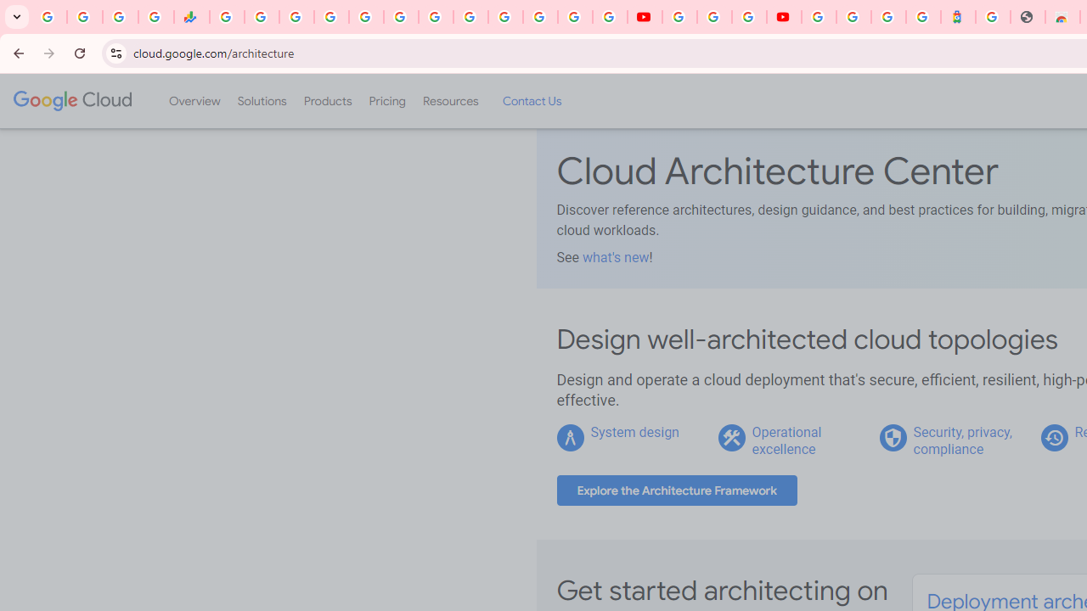  Describe the element at coordinates (749, 17) in the screenshot. I see `Create your Google Account` at that location.